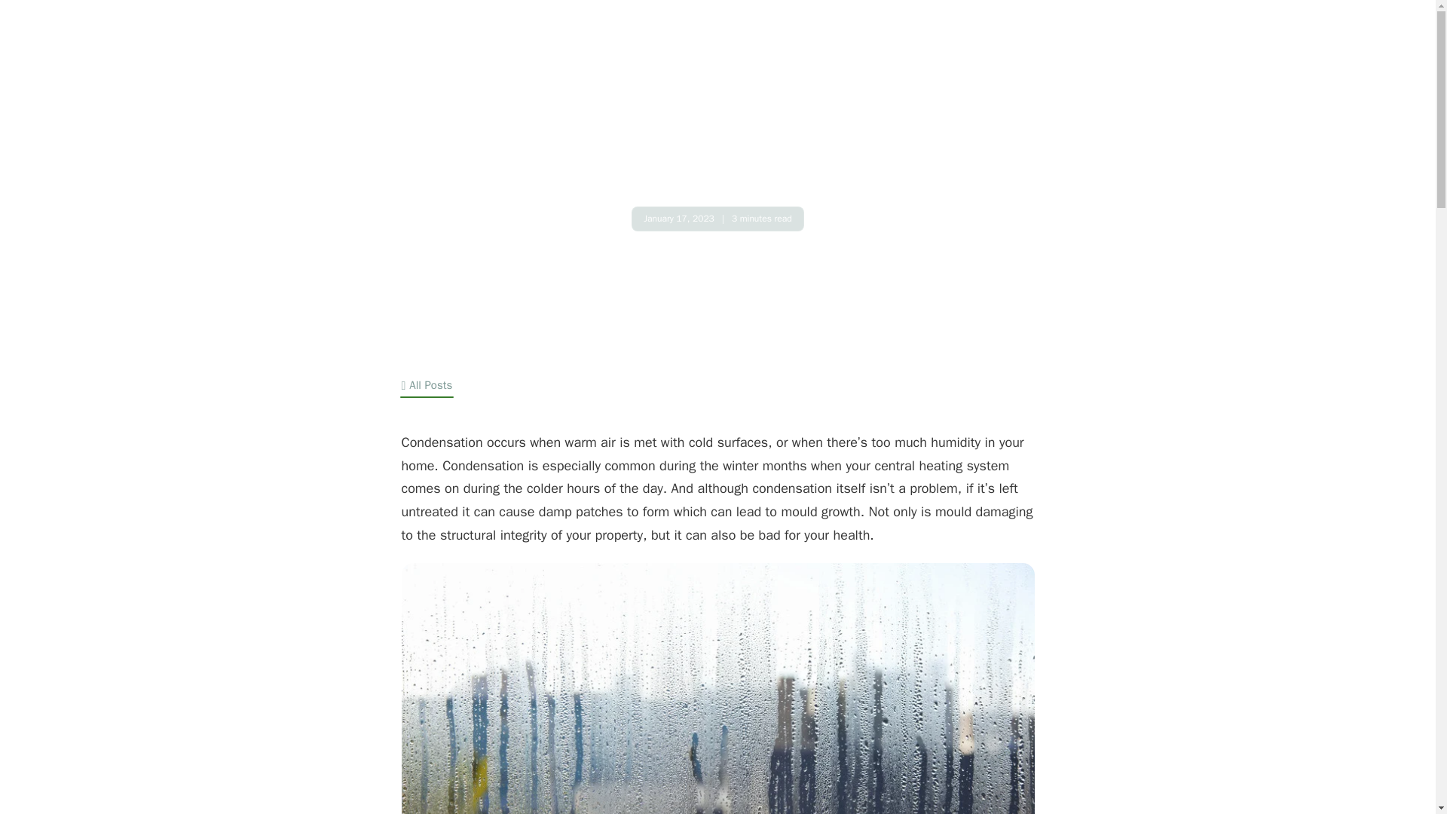 The height and width of the screenshot is (814, 1447). I want to click on About Us, so click(725, 49).